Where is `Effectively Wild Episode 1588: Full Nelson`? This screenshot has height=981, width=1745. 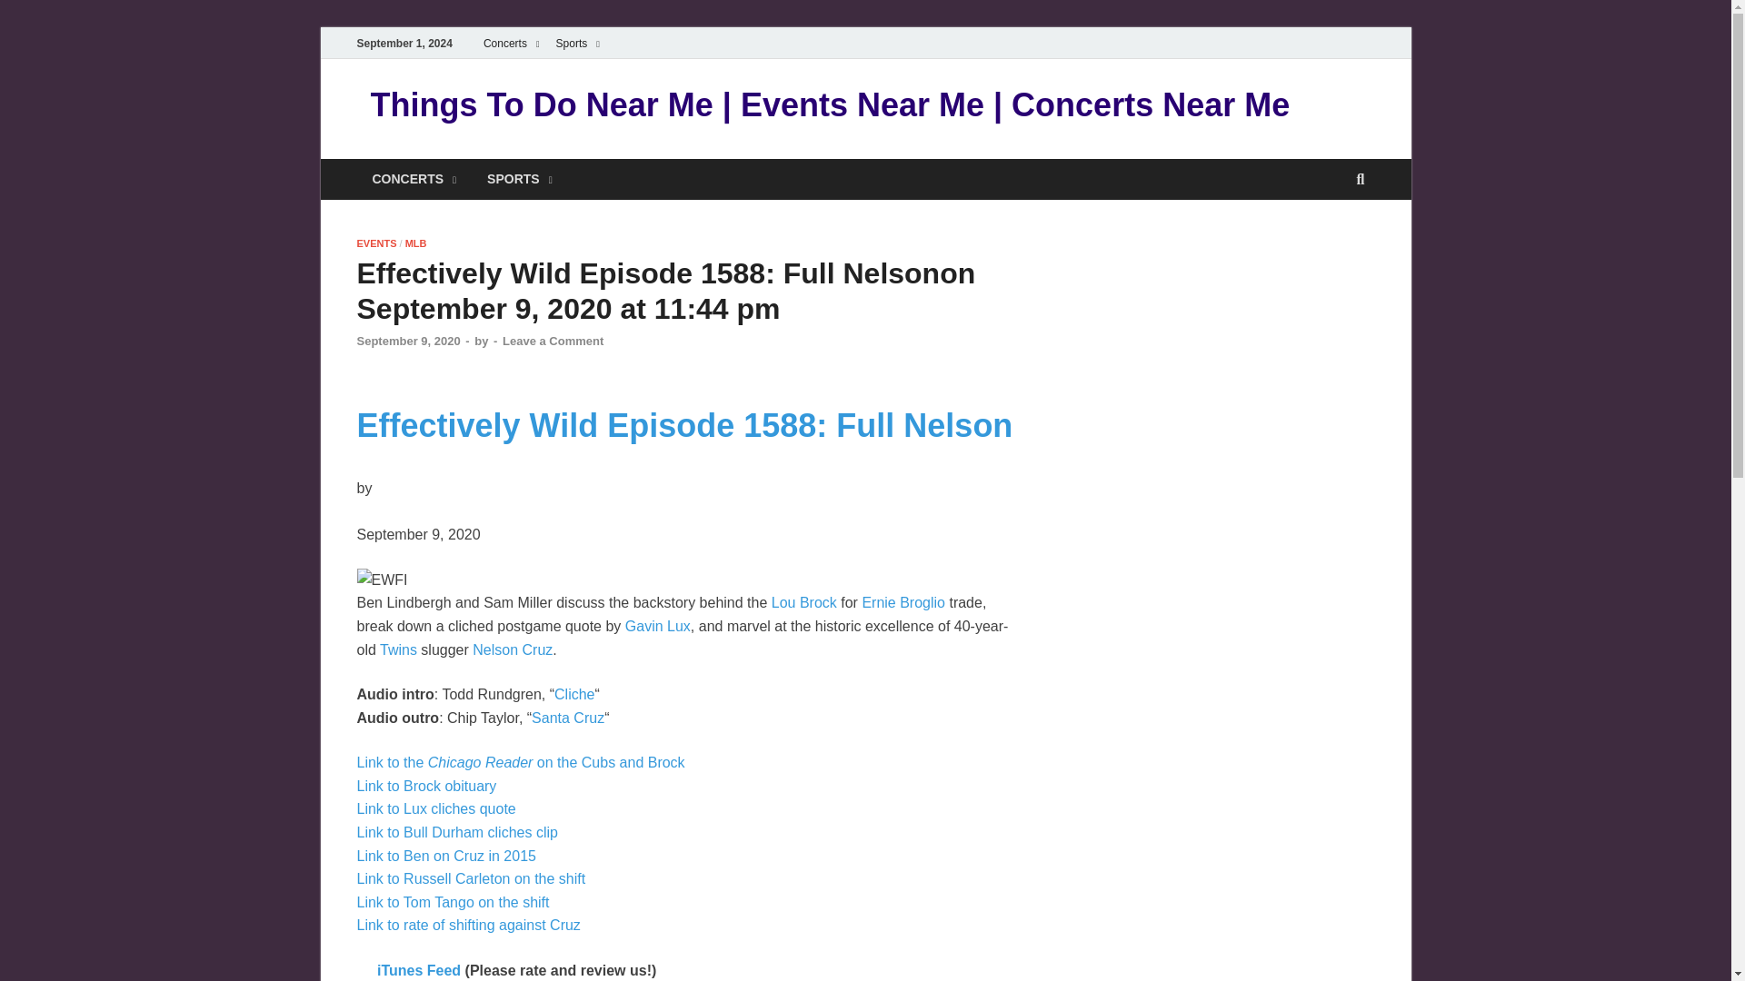 Effectively Wild Episode 1588: Full Nelson is located at coordinates (683, 425).